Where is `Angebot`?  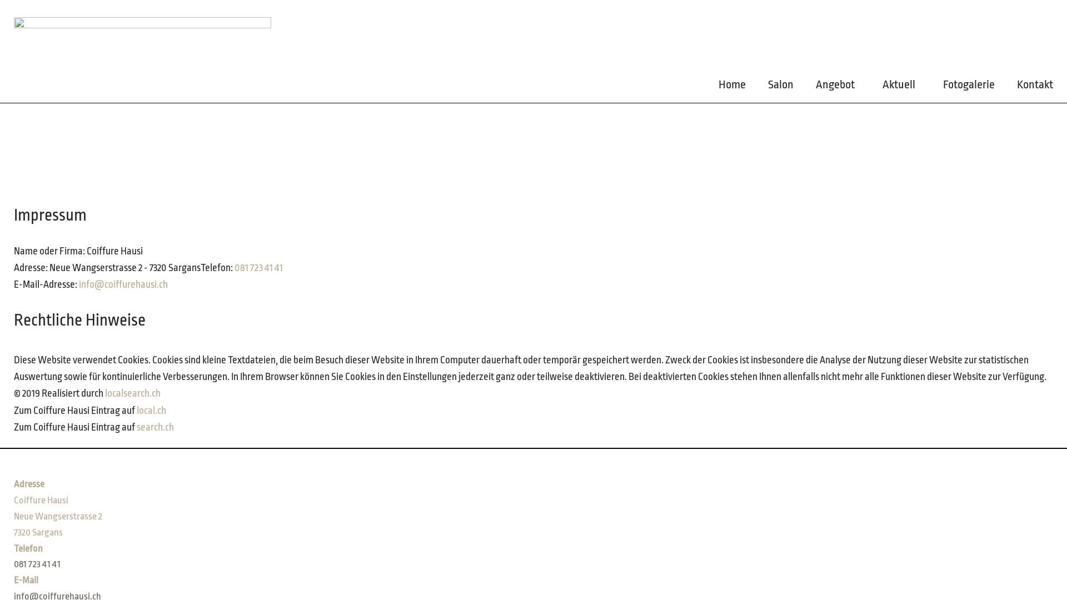
Angebot is located at coordinates (838, 87).